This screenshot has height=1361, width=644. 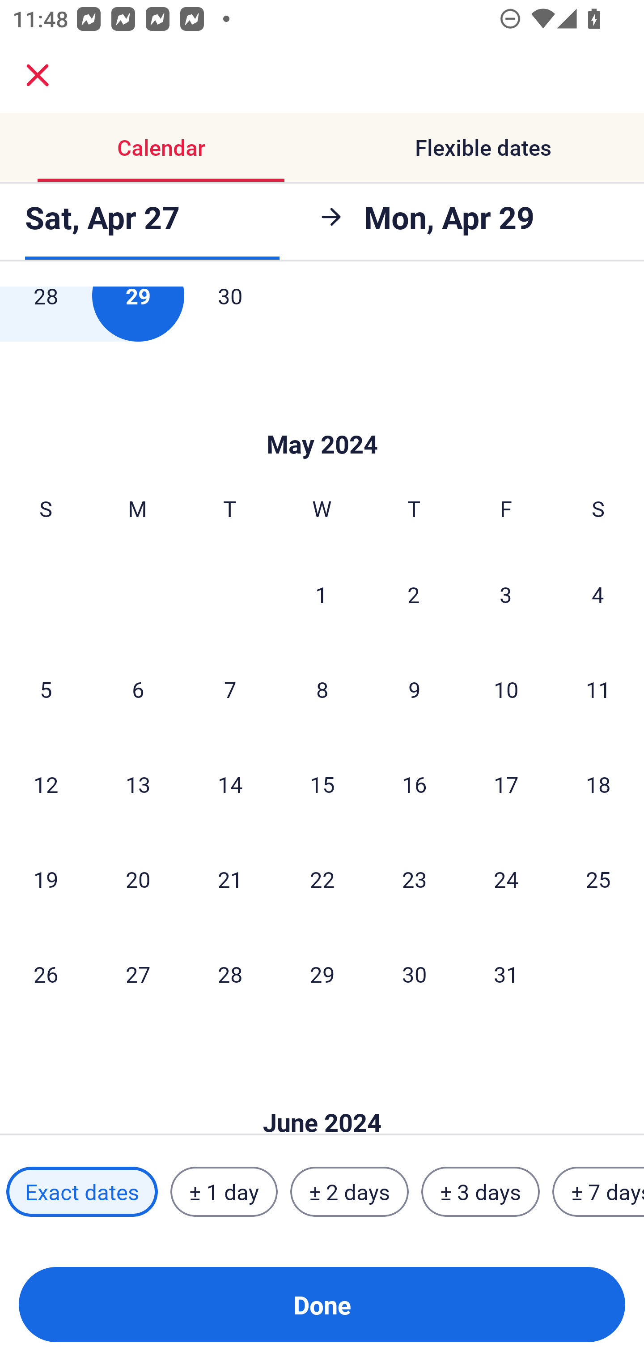 I want to click on ± 1 day, so click(x=224, y=1191).